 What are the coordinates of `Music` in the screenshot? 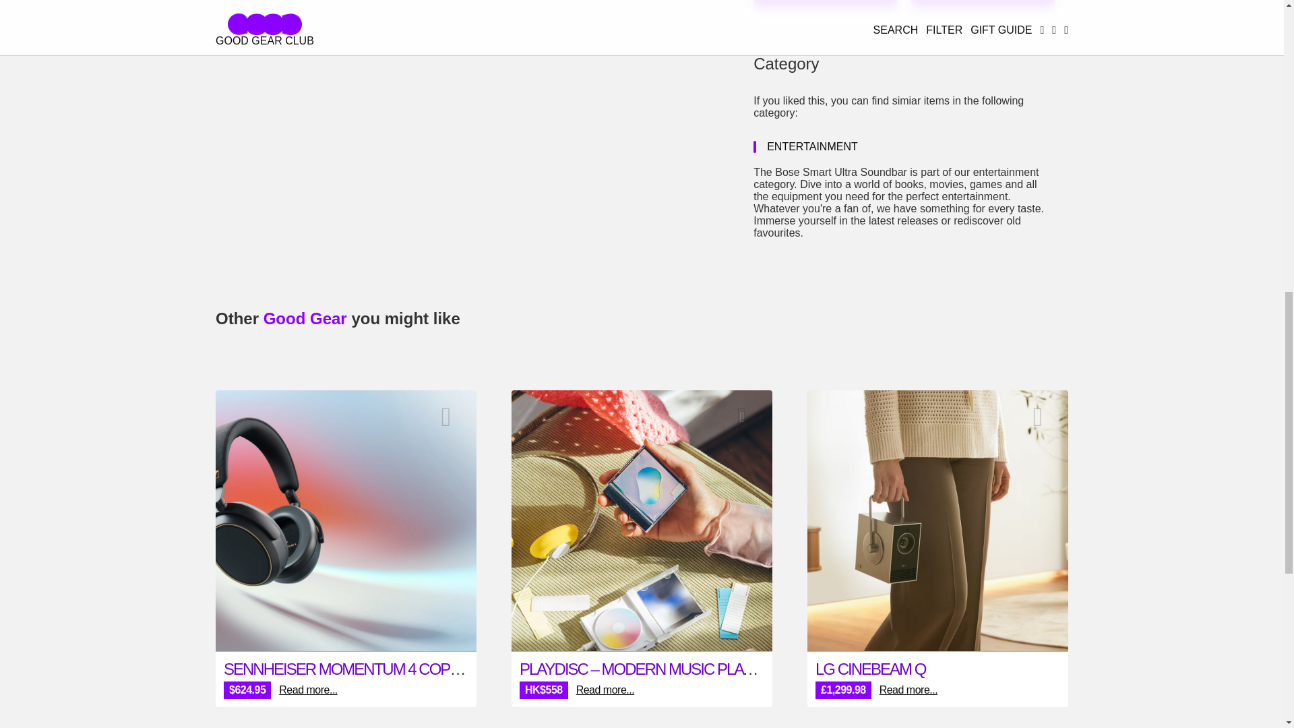 It's located at (446, 417).